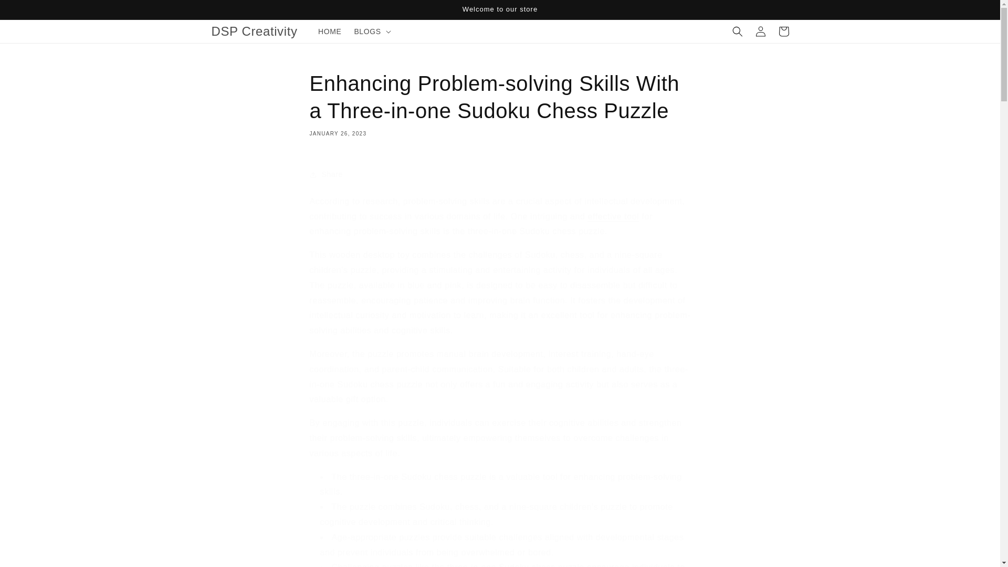  Describe the element at coordinates (500, 175) in the screenshot. I see `Share` at that location.